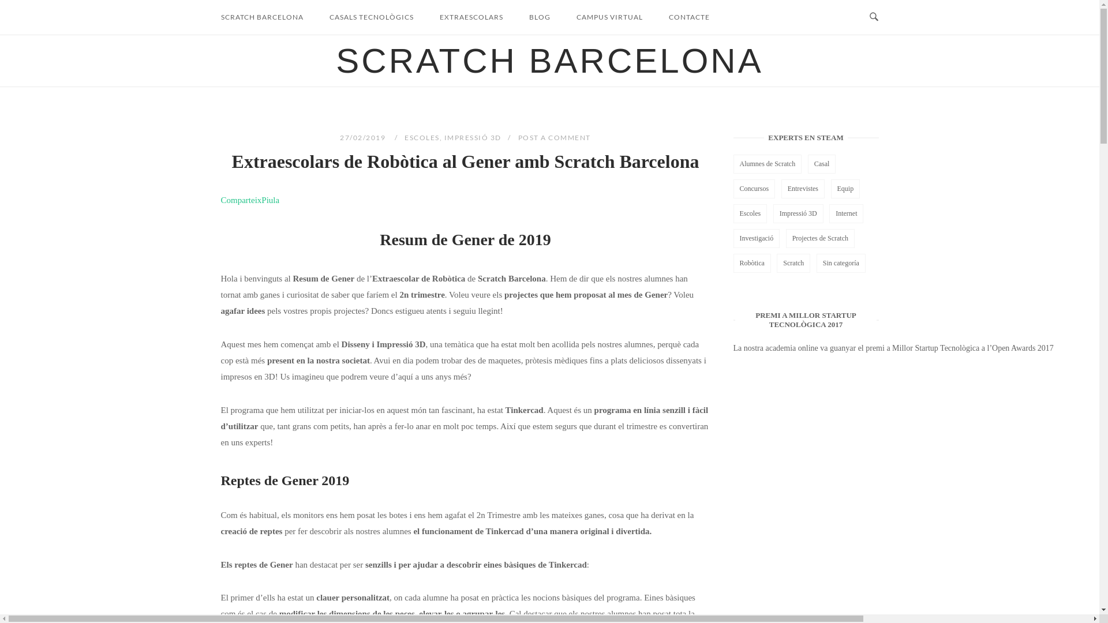 This screenshot has width=1108, height=623. What do you see at coordinates (609, 17) in the screenshot?
I see `CAMPUS VIRTUAL` at bounding box center [609, 17].